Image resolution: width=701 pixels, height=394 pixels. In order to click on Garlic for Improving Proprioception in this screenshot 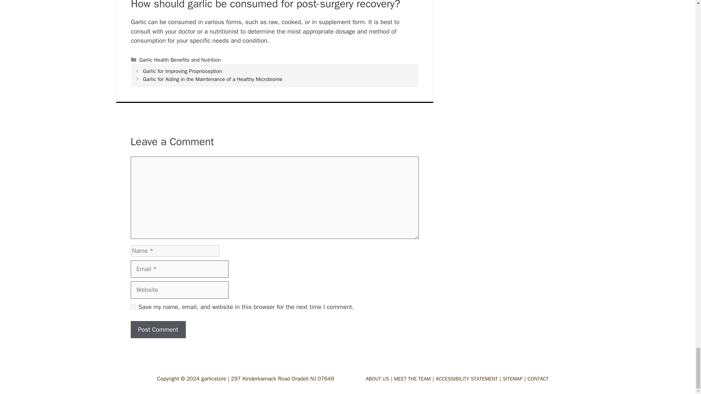, I will do `click(183, 71)`.